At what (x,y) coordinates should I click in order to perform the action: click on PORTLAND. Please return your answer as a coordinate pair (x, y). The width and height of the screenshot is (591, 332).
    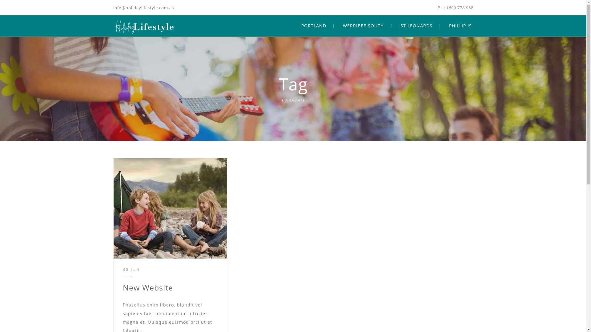
    Looking at the image, I should click on (313, 26).